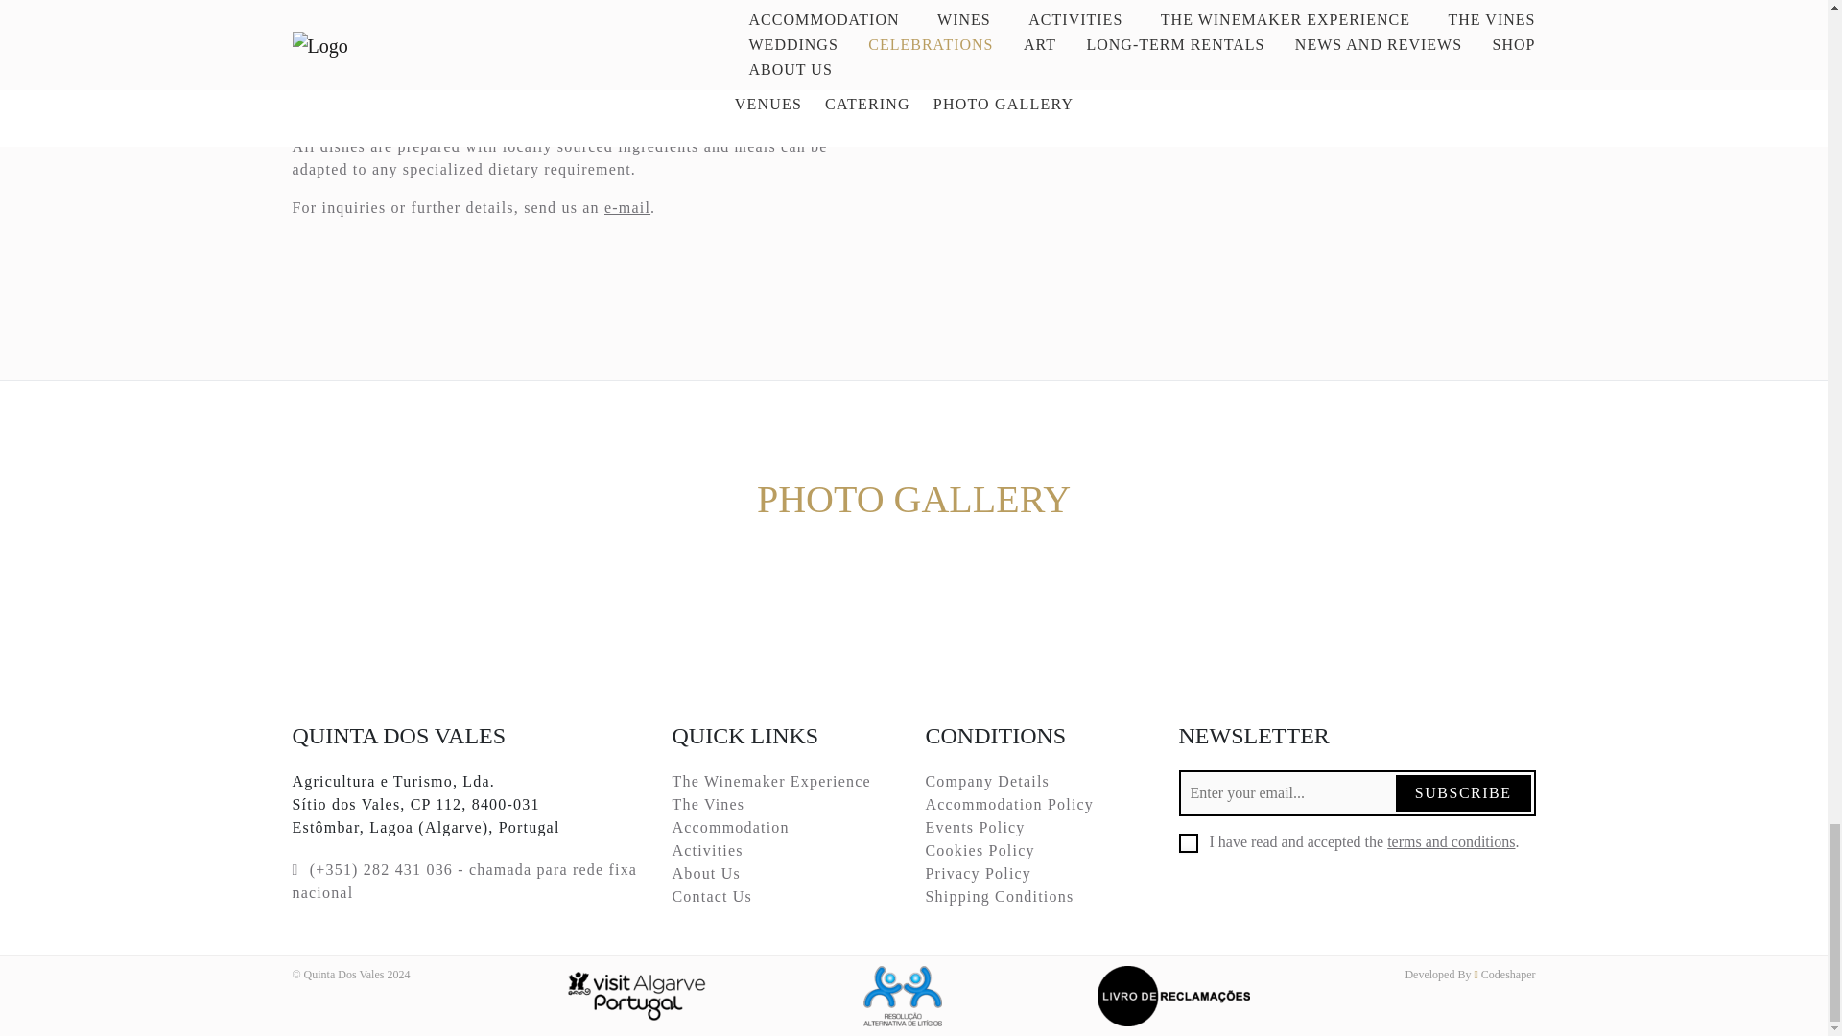 Image resolution: width=1842 pixels, height=1036 pixels. I want to click on The Winemaker Experience, so click(770, 781).